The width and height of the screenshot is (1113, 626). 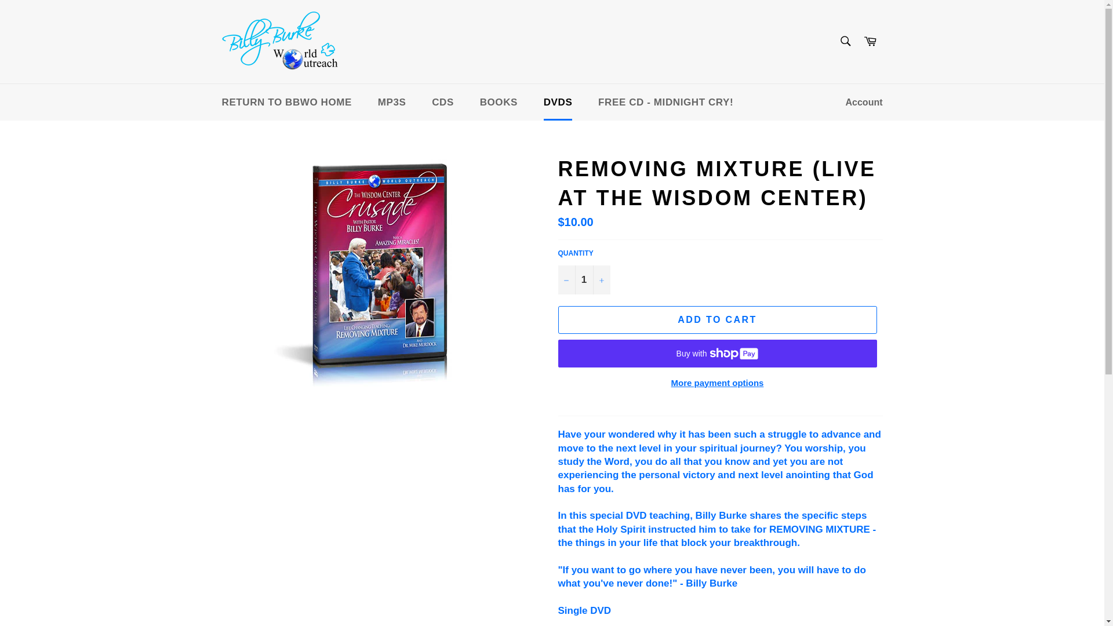 What do you see at coordinates (716, 320) in the screenshot?
I see `ADD TO CART` at bounding box center [716, 320].